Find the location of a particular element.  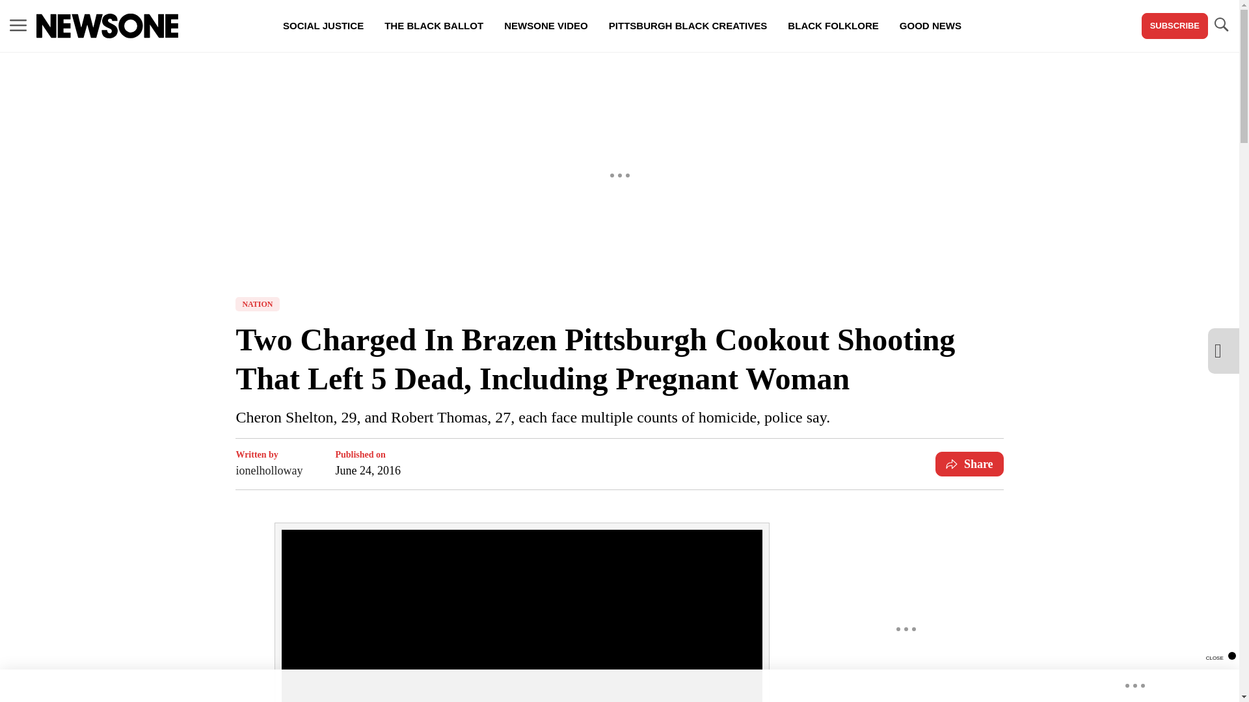

BLACK FOLKLORE is located at coordinates (833, 26).